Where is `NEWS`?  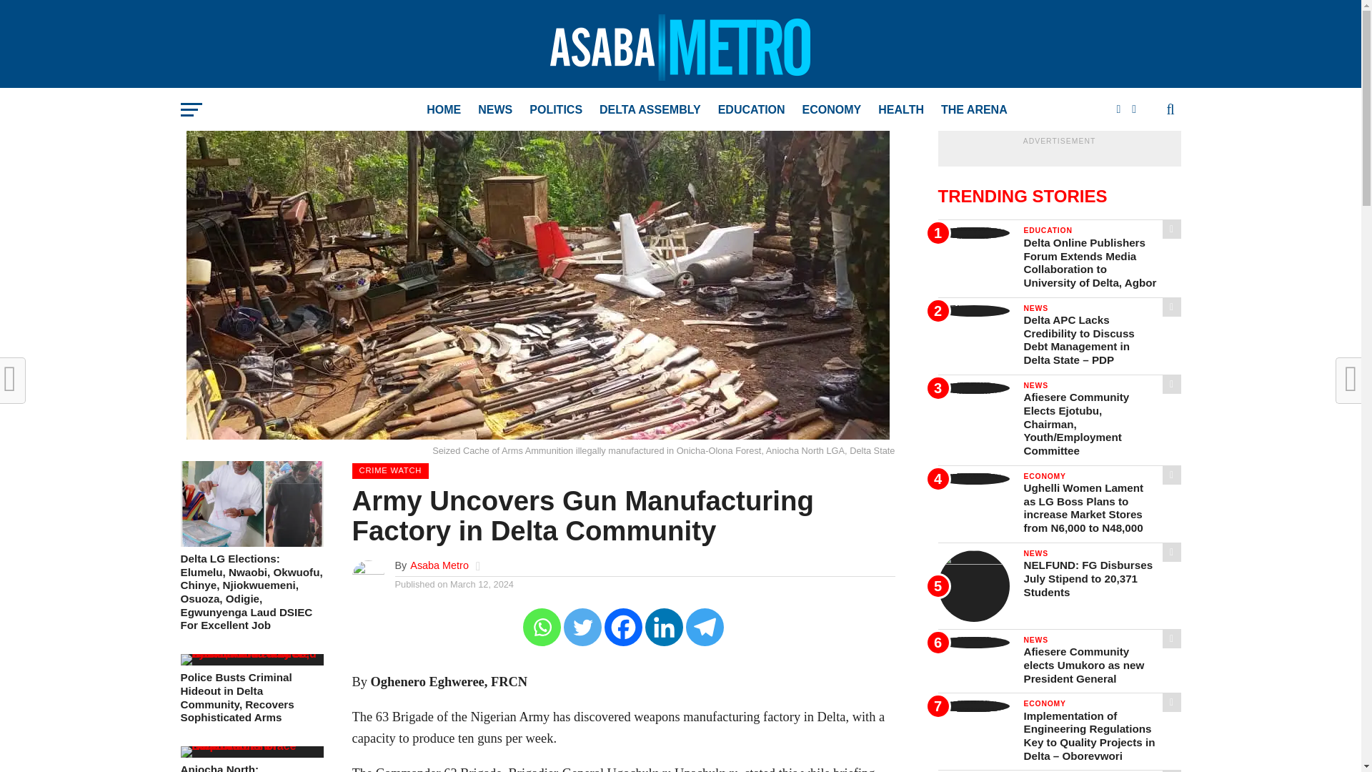
NEWS is located at coordinates (494, 110).